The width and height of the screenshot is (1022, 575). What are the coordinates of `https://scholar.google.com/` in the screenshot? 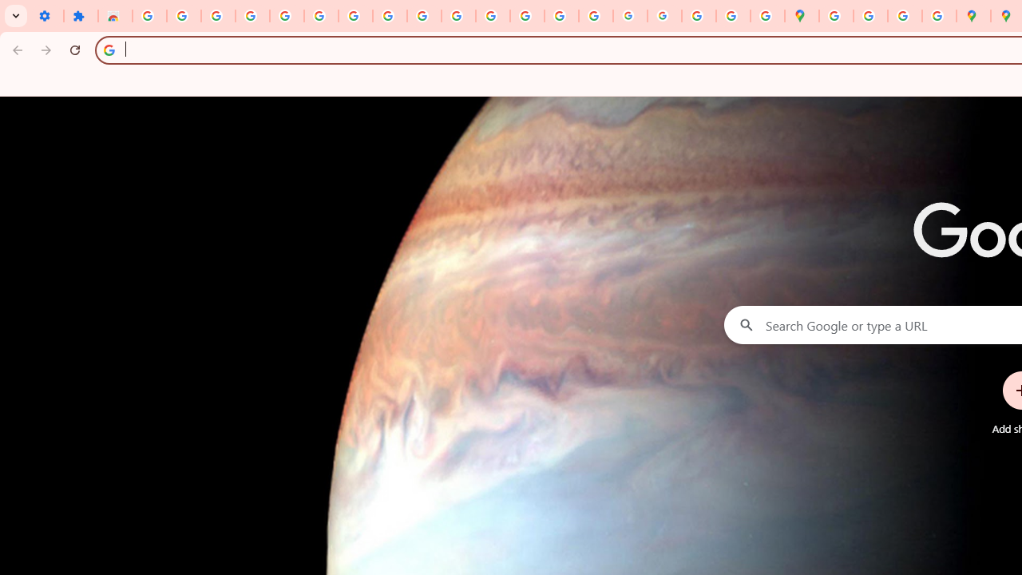 It's located at (493, 16).